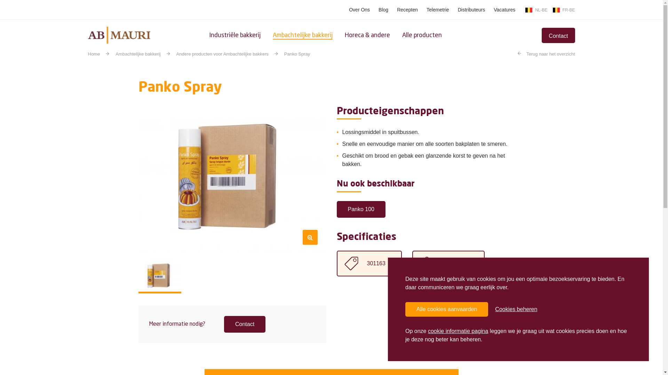 The width and height of the screenshot is (668, 375). I want to click on Andere producten voor Ambachtelijke bakkers, so click(222, 54).